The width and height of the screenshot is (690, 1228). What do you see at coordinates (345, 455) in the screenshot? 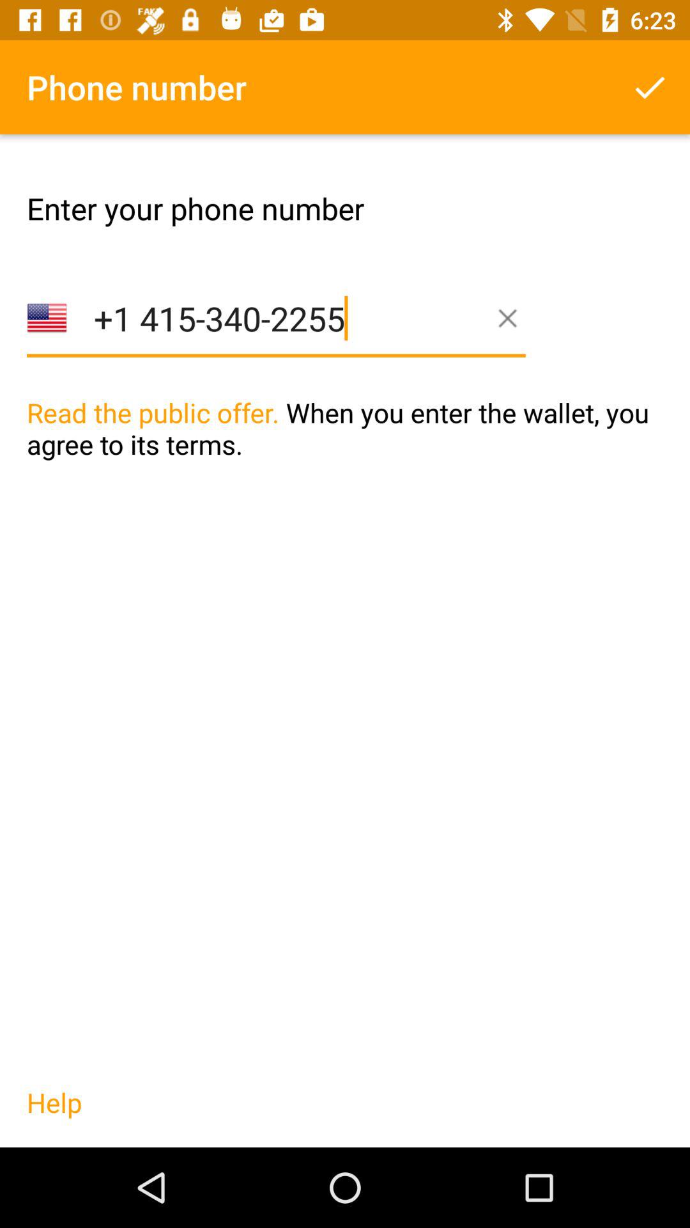
I see `scroll to read the public` at bounding box center [345, 455].